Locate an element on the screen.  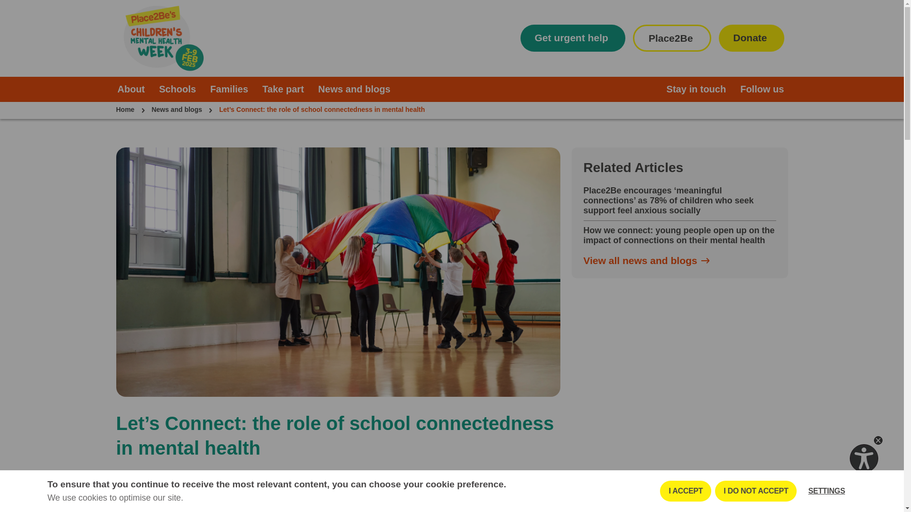
Stay in touch is located at coordinates (697, 89).